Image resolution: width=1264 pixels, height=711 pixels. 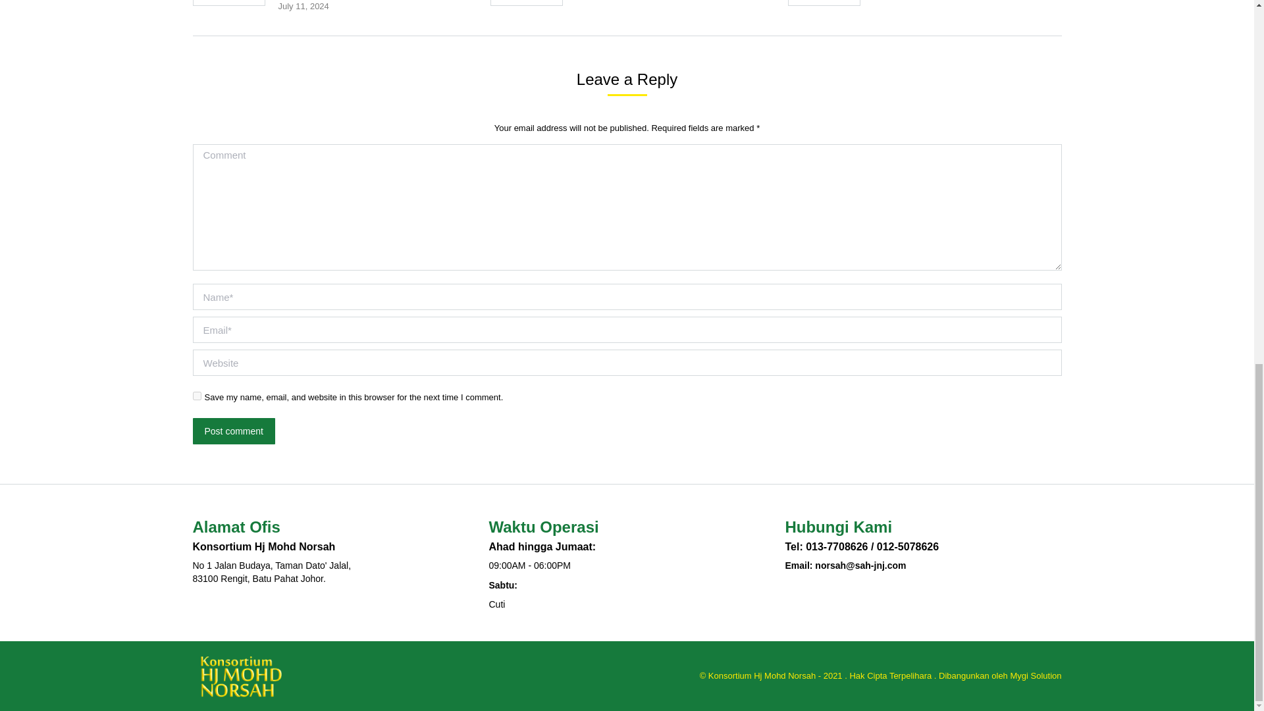 What do you see at coordinates (196, 396) in the screenshot?
I see `yes` at bounding box center [196, 396].